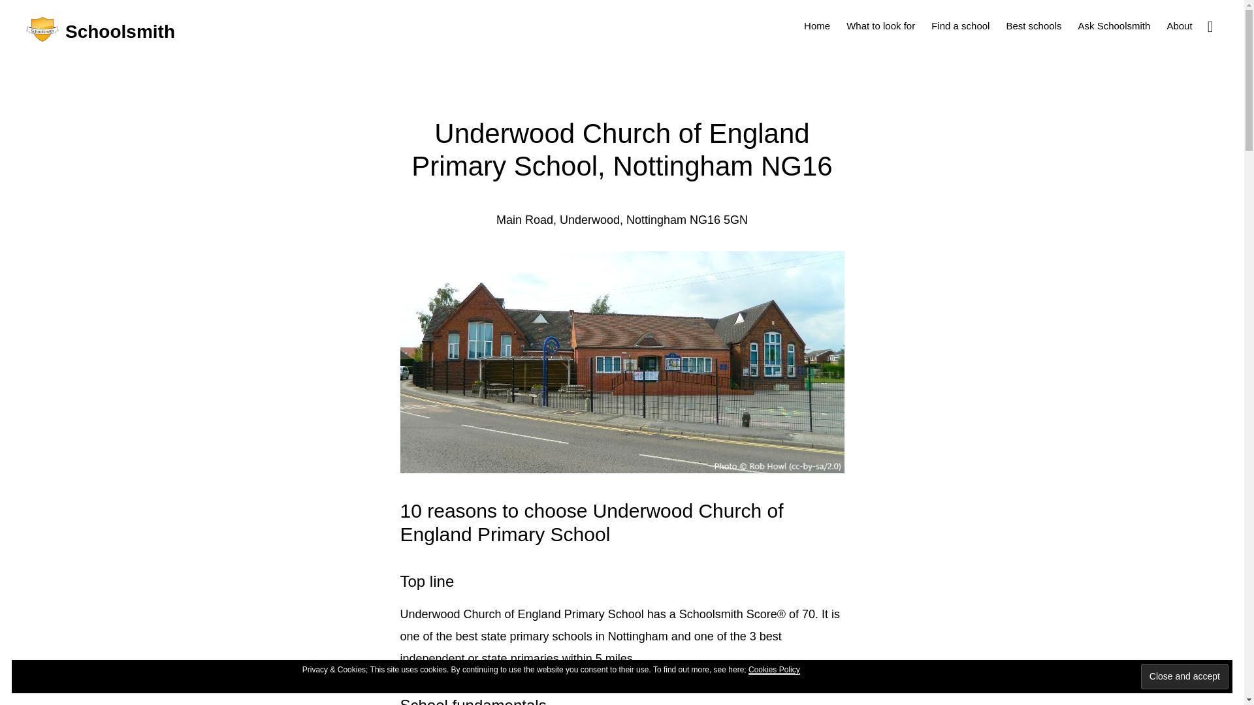 The width and height of the screenshot is (1254, 705). What do you see at coordinates (120, 31) in the screenshot?
I see `Schoolsmith` at bounding box center [120, 31].